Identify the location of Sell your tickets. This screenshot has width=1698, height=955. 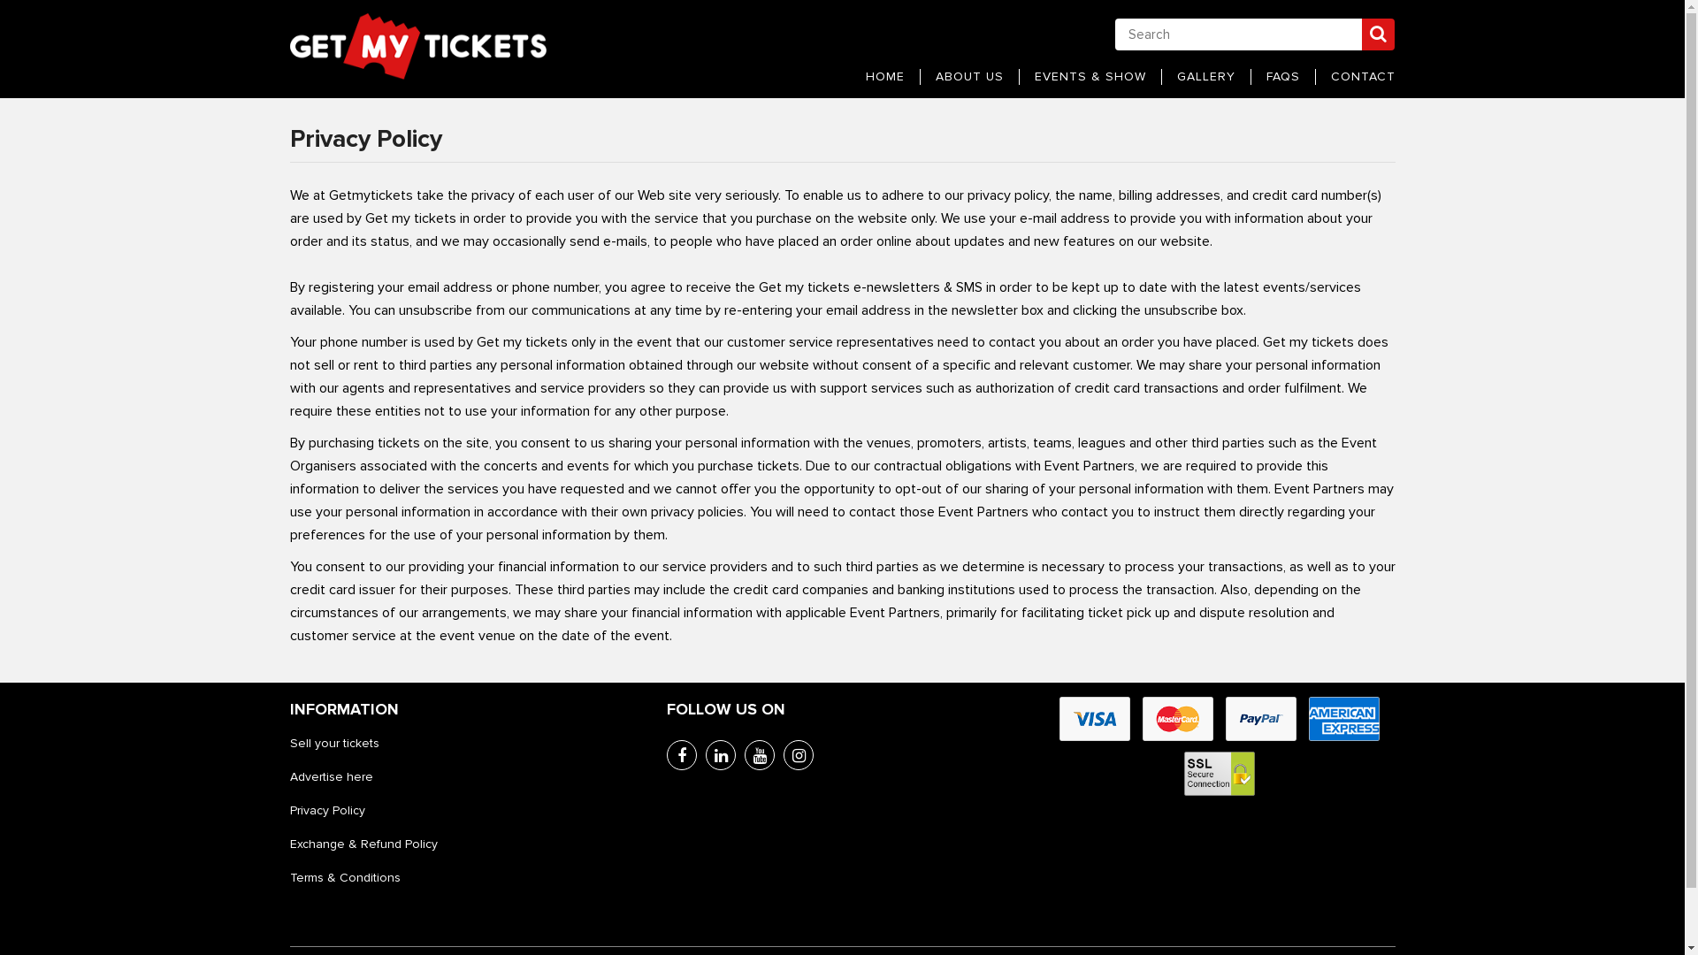
(334, 744).